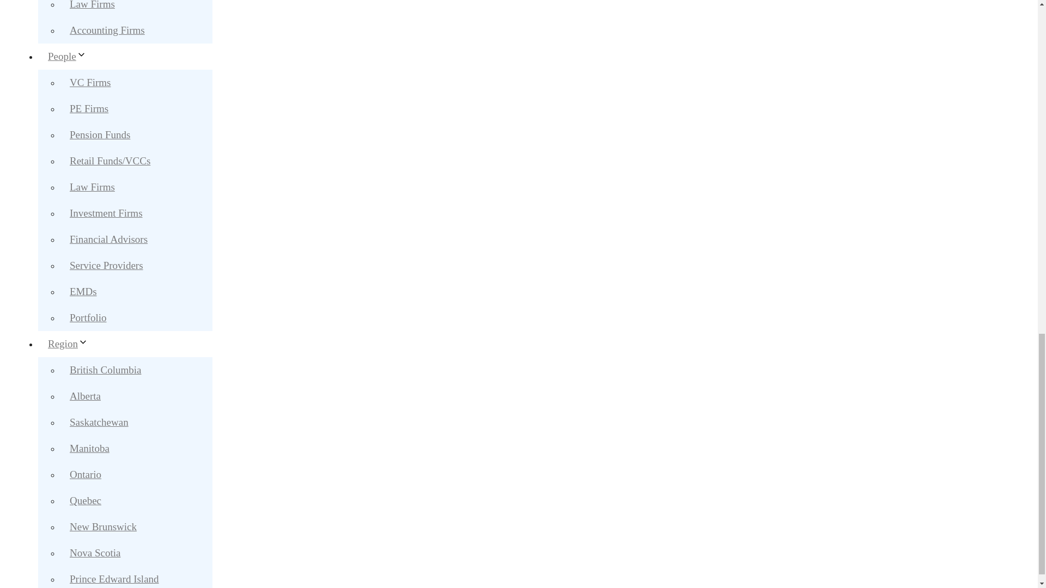  Describe the element at coordinates (92, 187) in the screenshot. I see `Law Firms` at that location.